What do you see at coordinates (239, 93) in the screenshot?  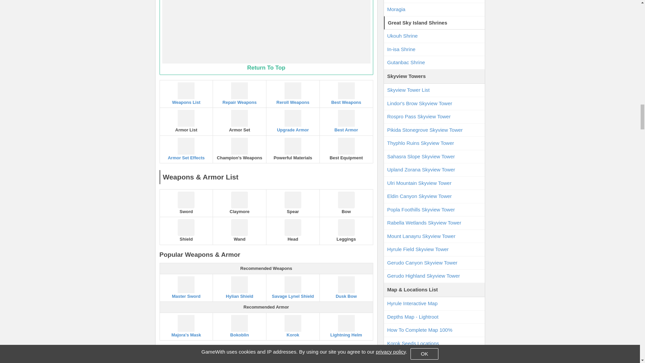 I see `Repair Weapons` at bounding box center [239, 93].